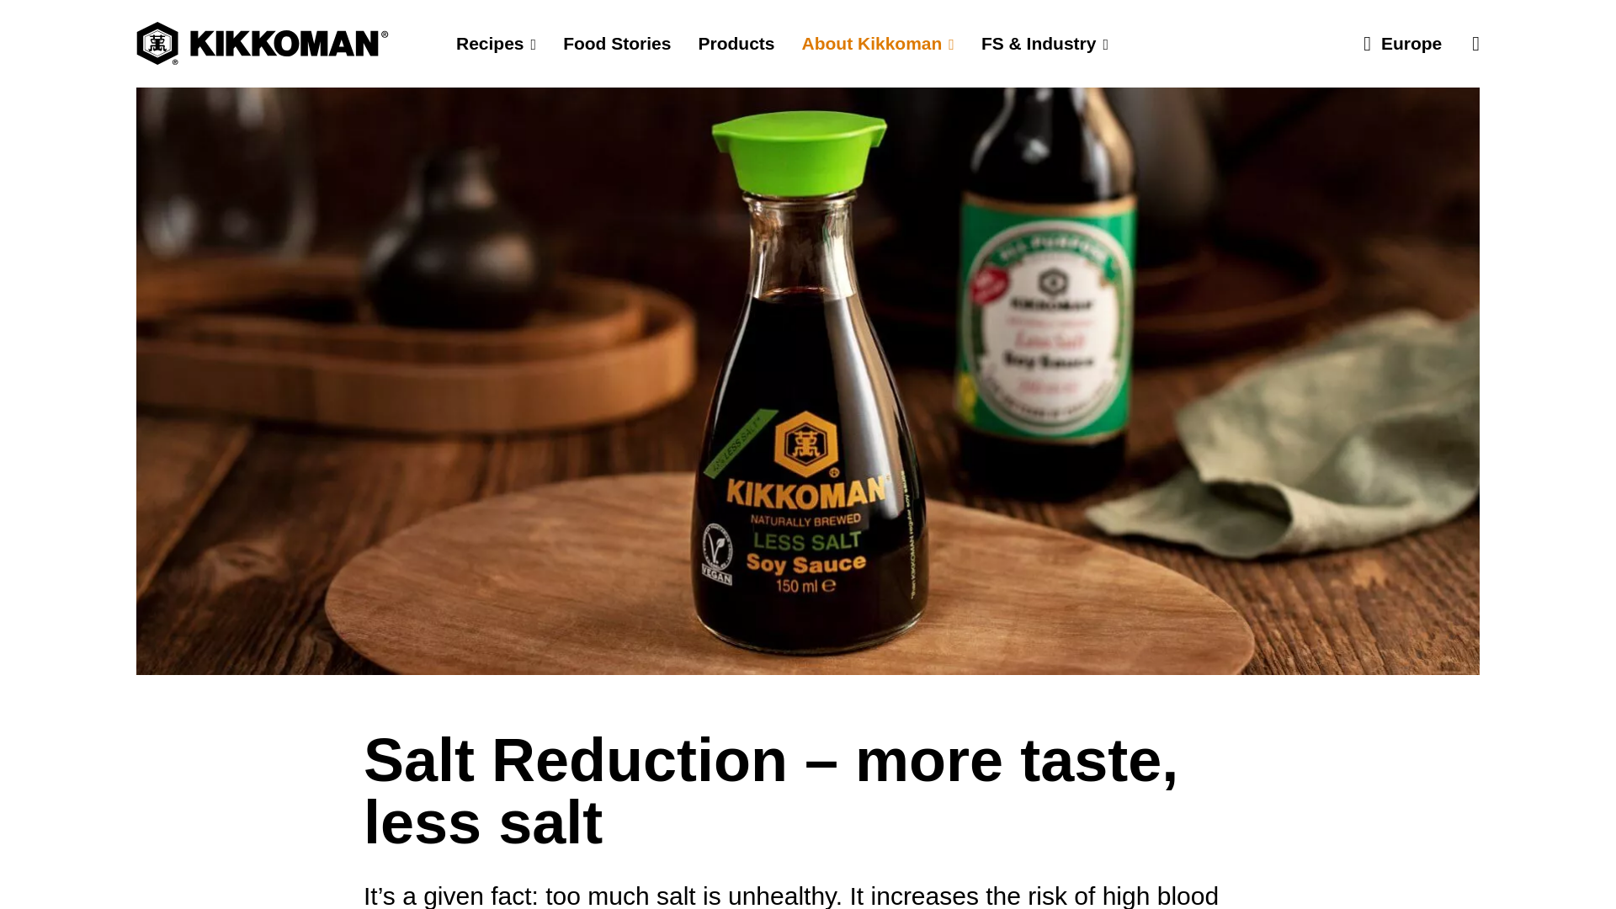 The image size is (1616, 909). I want to click on Food Stories, so click(616, 44).